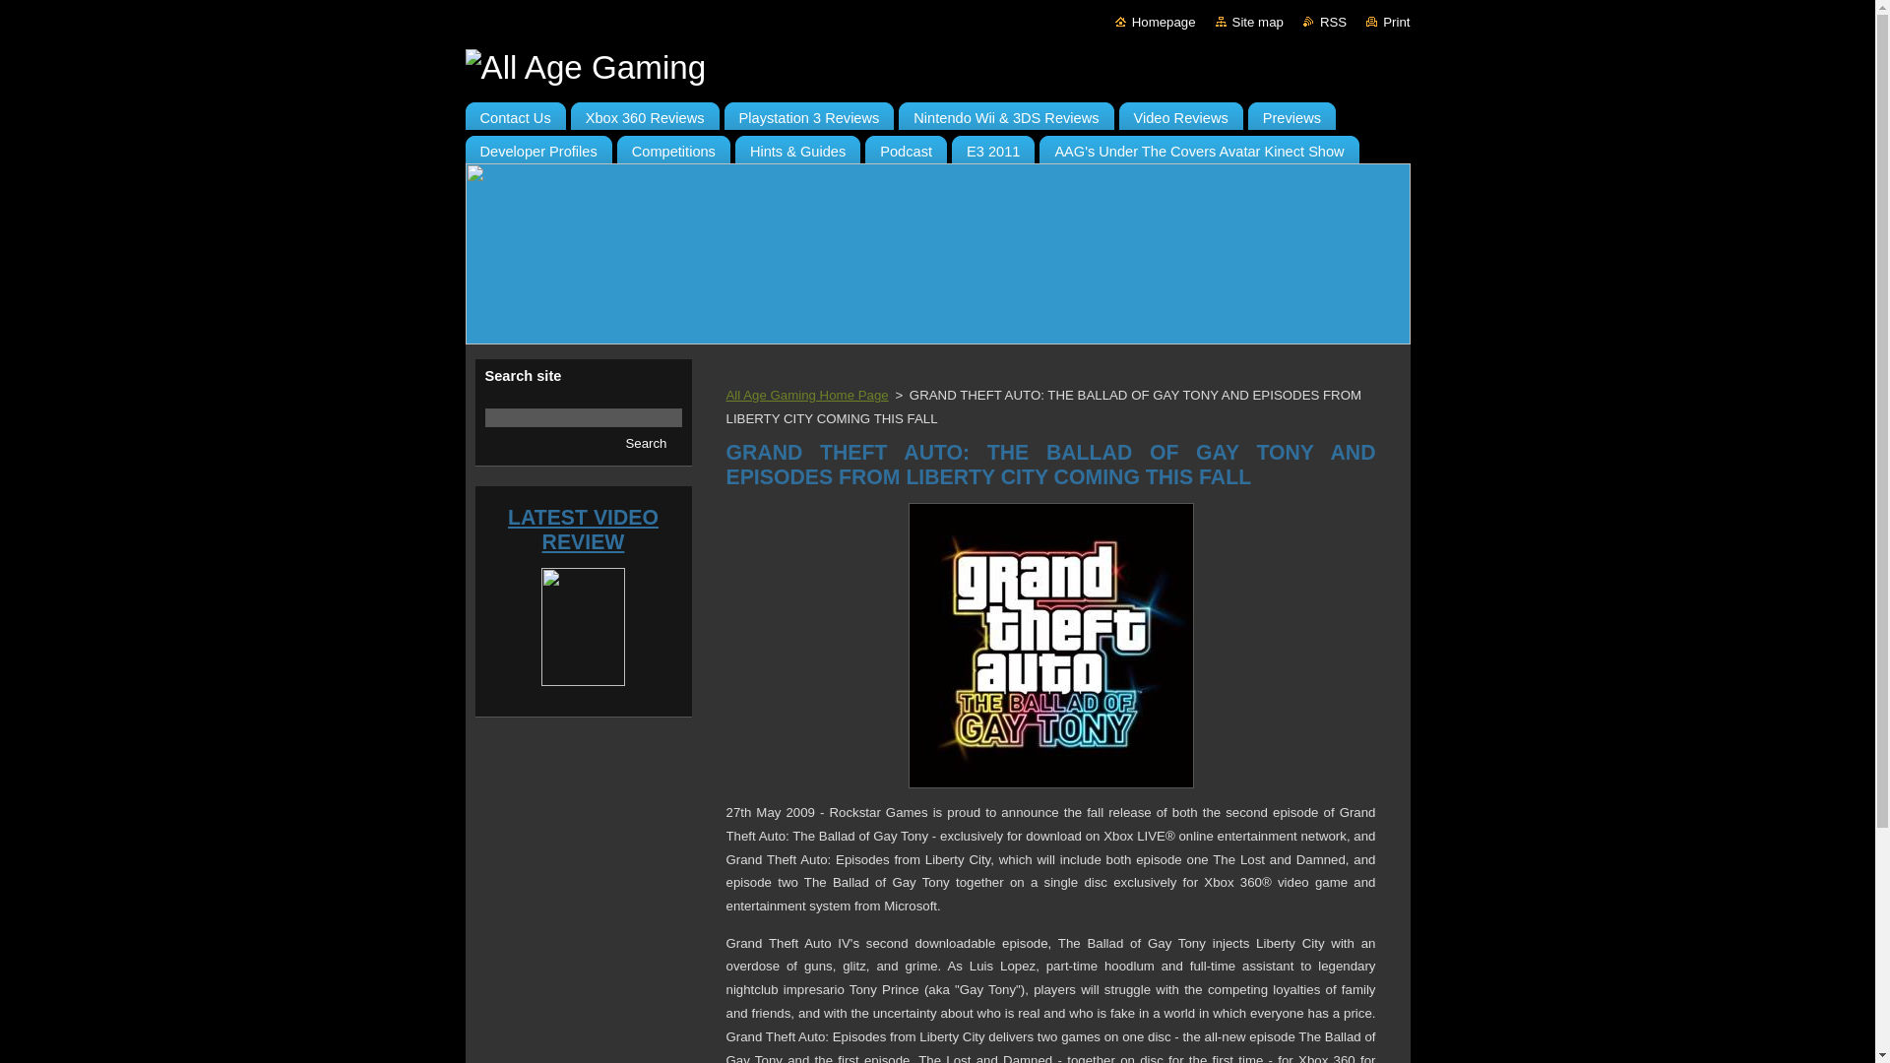 The height and width of the screenshot is (1063, 1890). I want to click on RSS Feeds, so click(1325, 22).